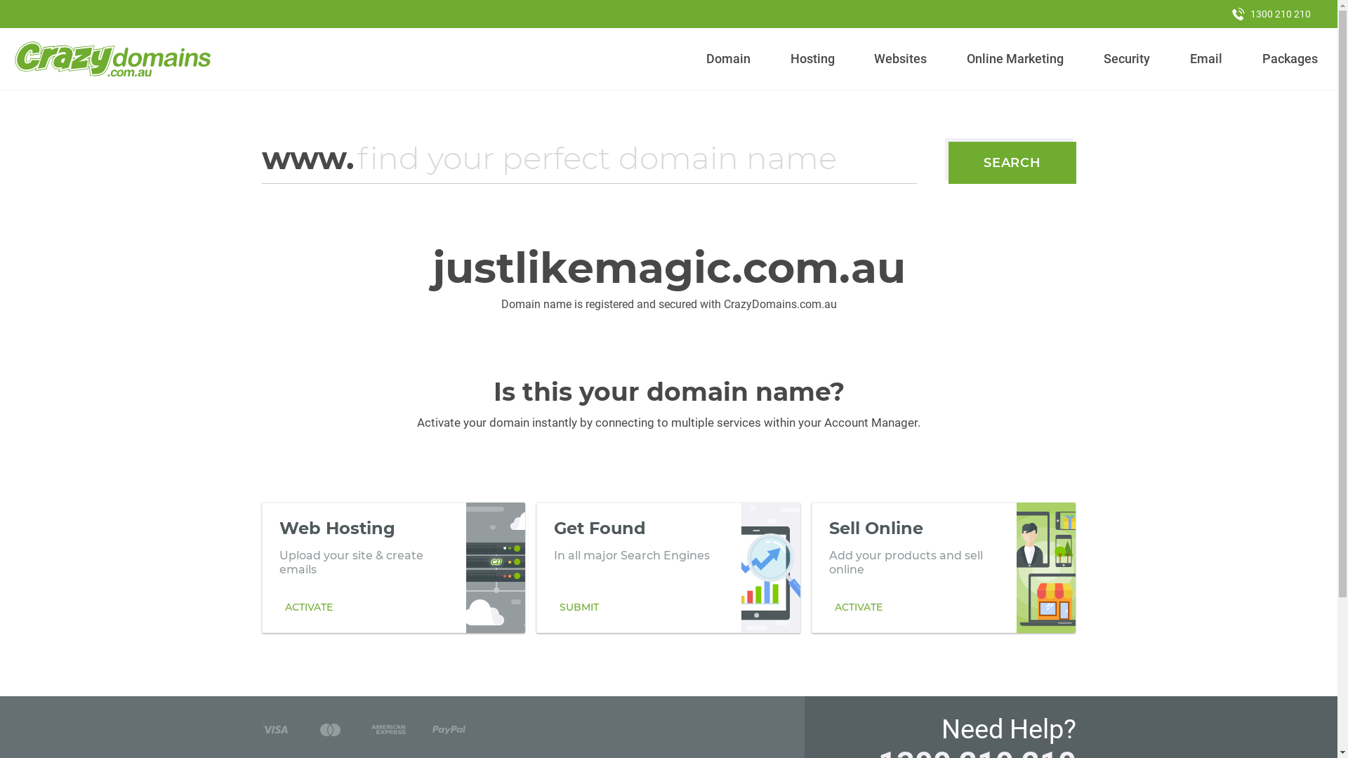 The image size is (1348, 758). What do you see at coordinates (1290, 59) in the screenshot?
I see `Packages` at bounding box center [1290, 59].